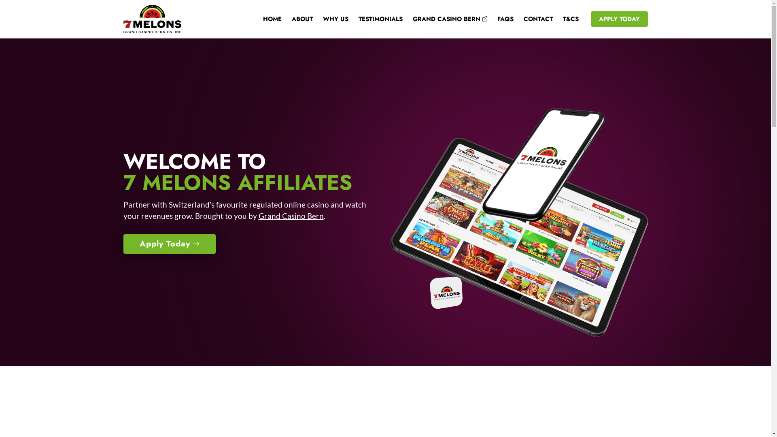 The height and width of the screenshot is (437, 777). Describe the element at coordinates (444, 19) in the screenshot. I see `GRAND CASINO BERN` at that location.